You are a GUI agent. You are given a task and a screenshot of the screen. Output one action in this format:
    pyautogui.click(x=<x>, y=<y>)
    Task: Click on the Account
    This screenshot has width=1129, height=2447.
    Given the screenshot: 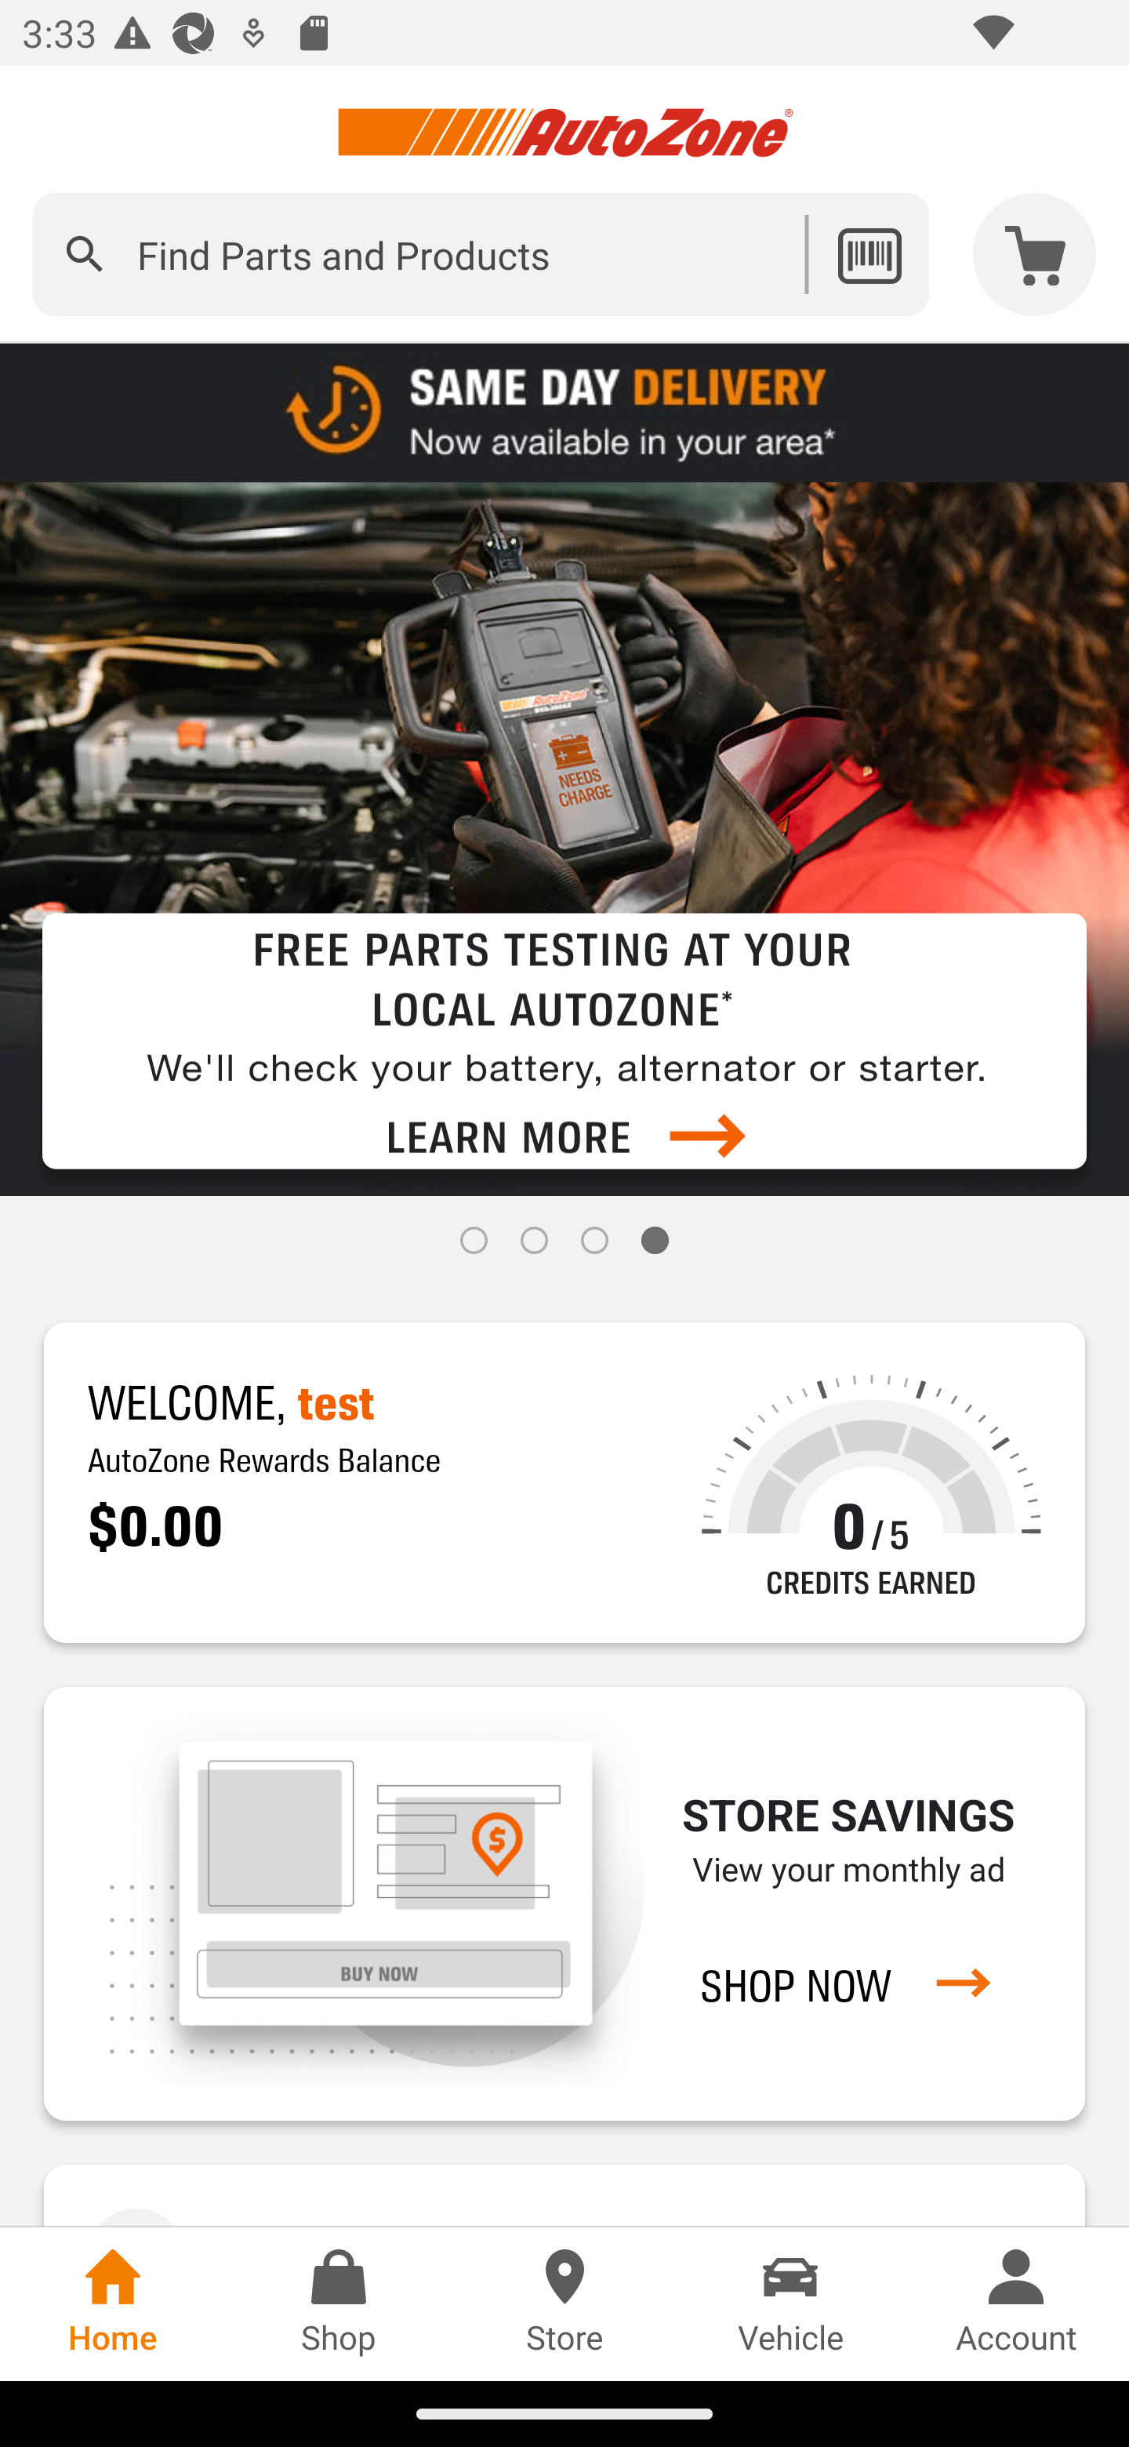 What is the action you would take?
    pyautogui.click(x=1016, y=2303)
    